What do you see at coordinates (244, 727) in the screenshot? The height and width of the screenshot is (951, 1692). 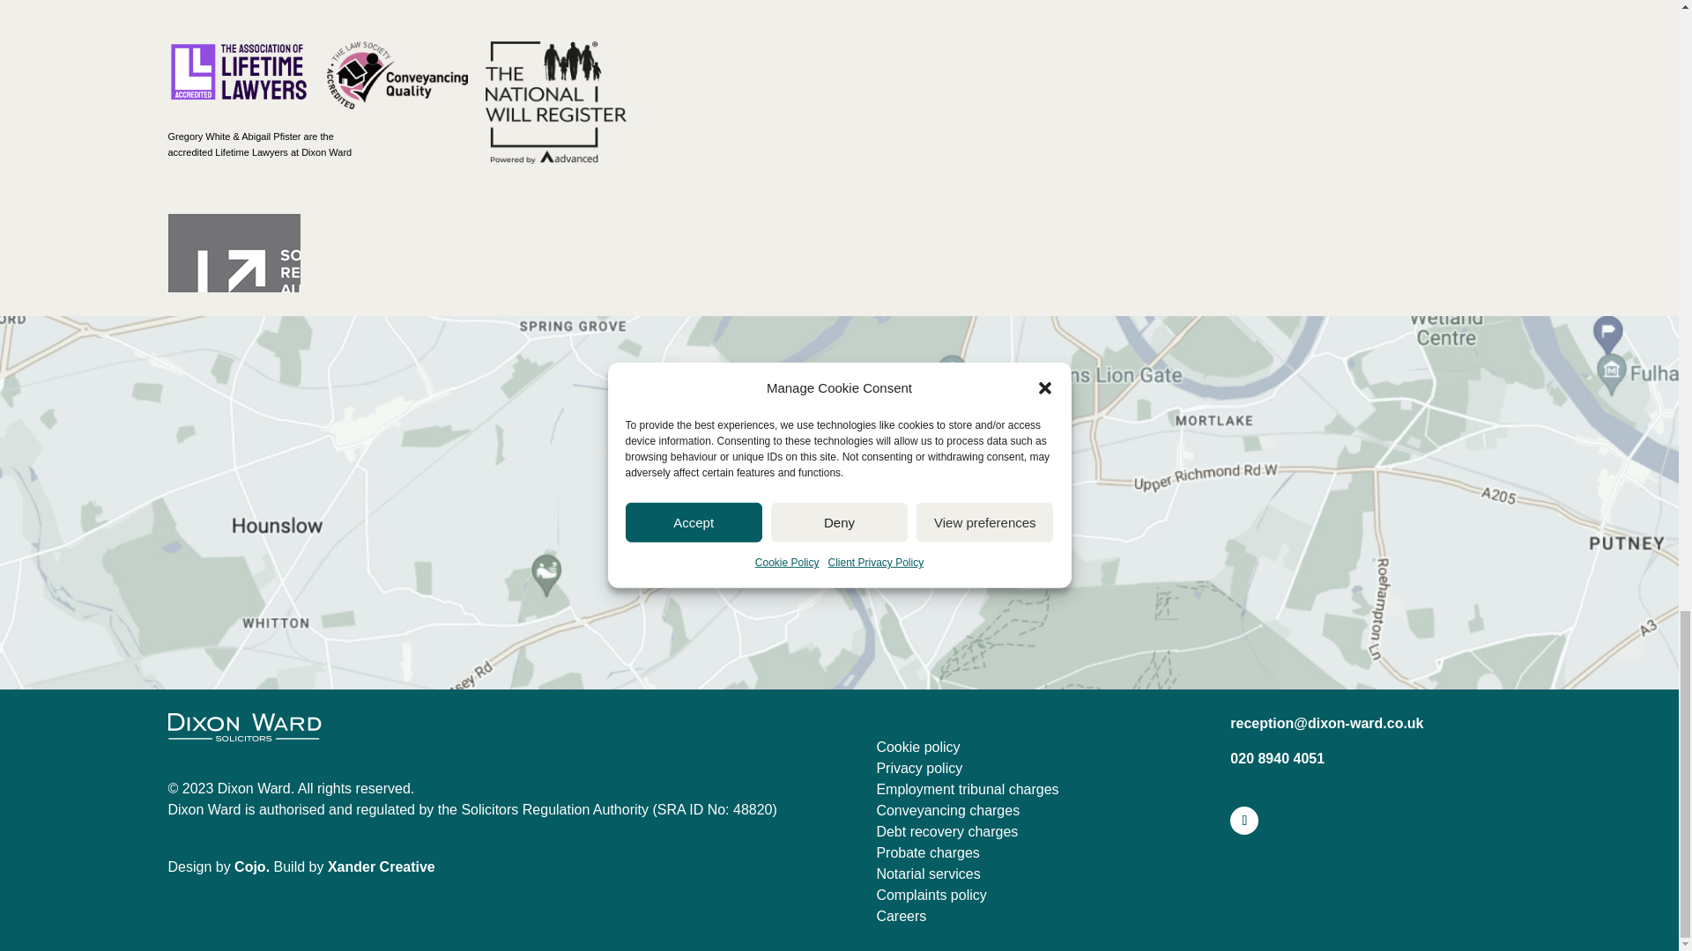 I see `Logo` at bounding box center [244, 727].